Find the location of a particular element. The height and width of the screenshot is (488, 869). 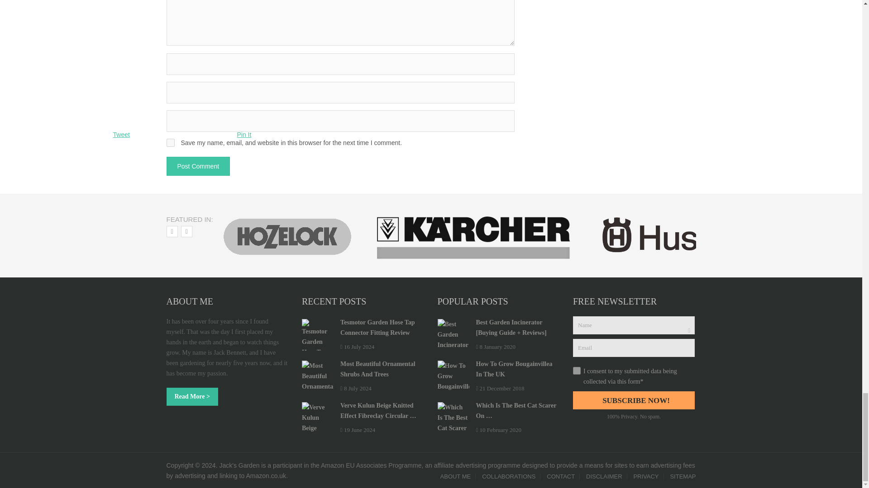

Subscribe Now! is located at coordinates (634, 400).